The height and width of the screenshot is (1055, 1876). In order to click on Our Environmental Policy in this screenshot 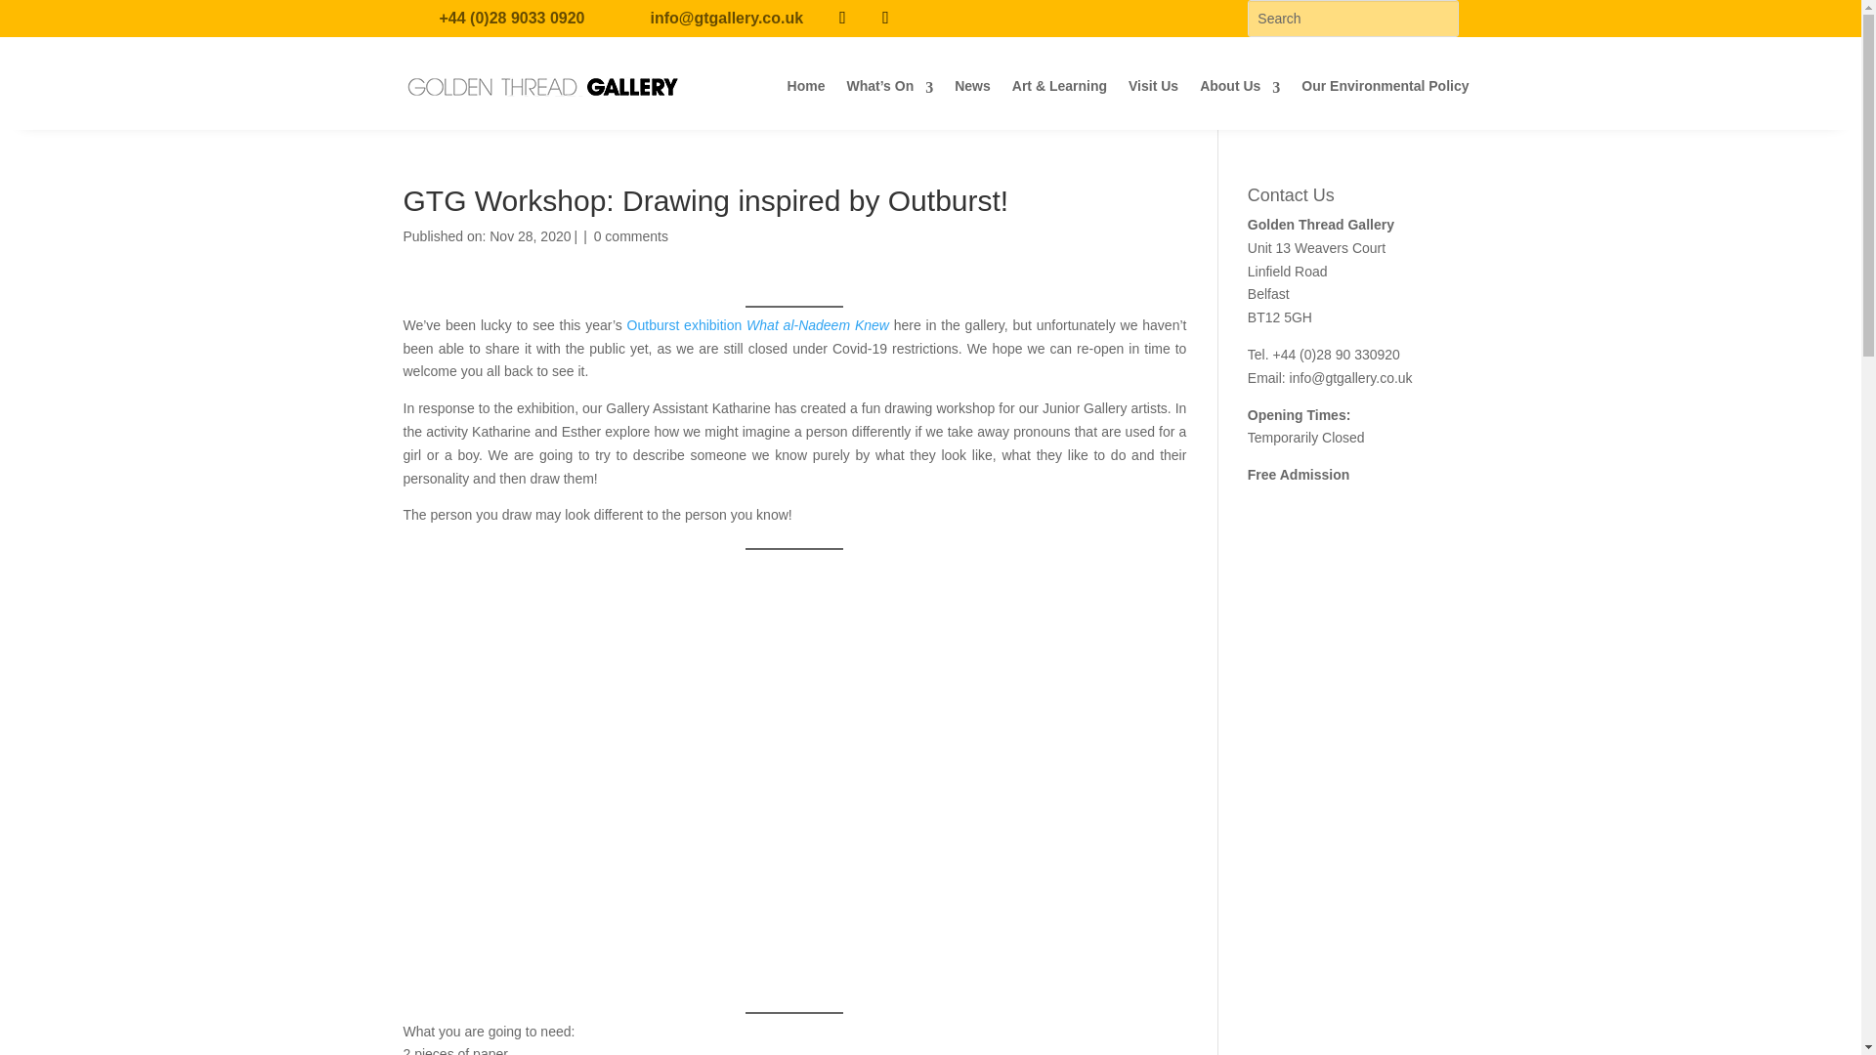, I will do `click(1386, 86)`.